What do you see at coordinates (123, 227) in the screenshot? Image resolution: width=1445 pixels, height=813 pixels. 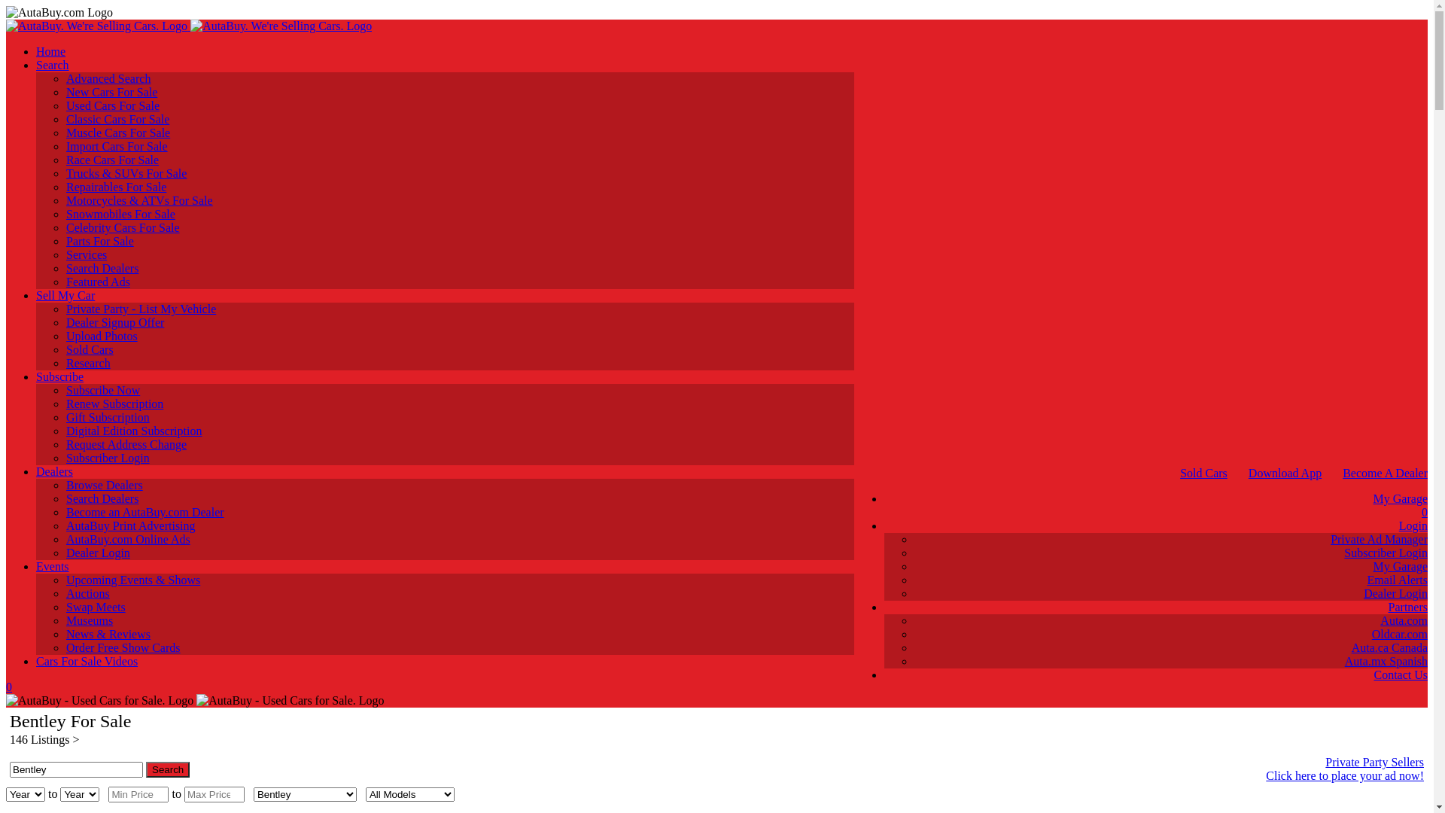 I see `Celebrity Cars For Sale` at bounding box center [123, 227].